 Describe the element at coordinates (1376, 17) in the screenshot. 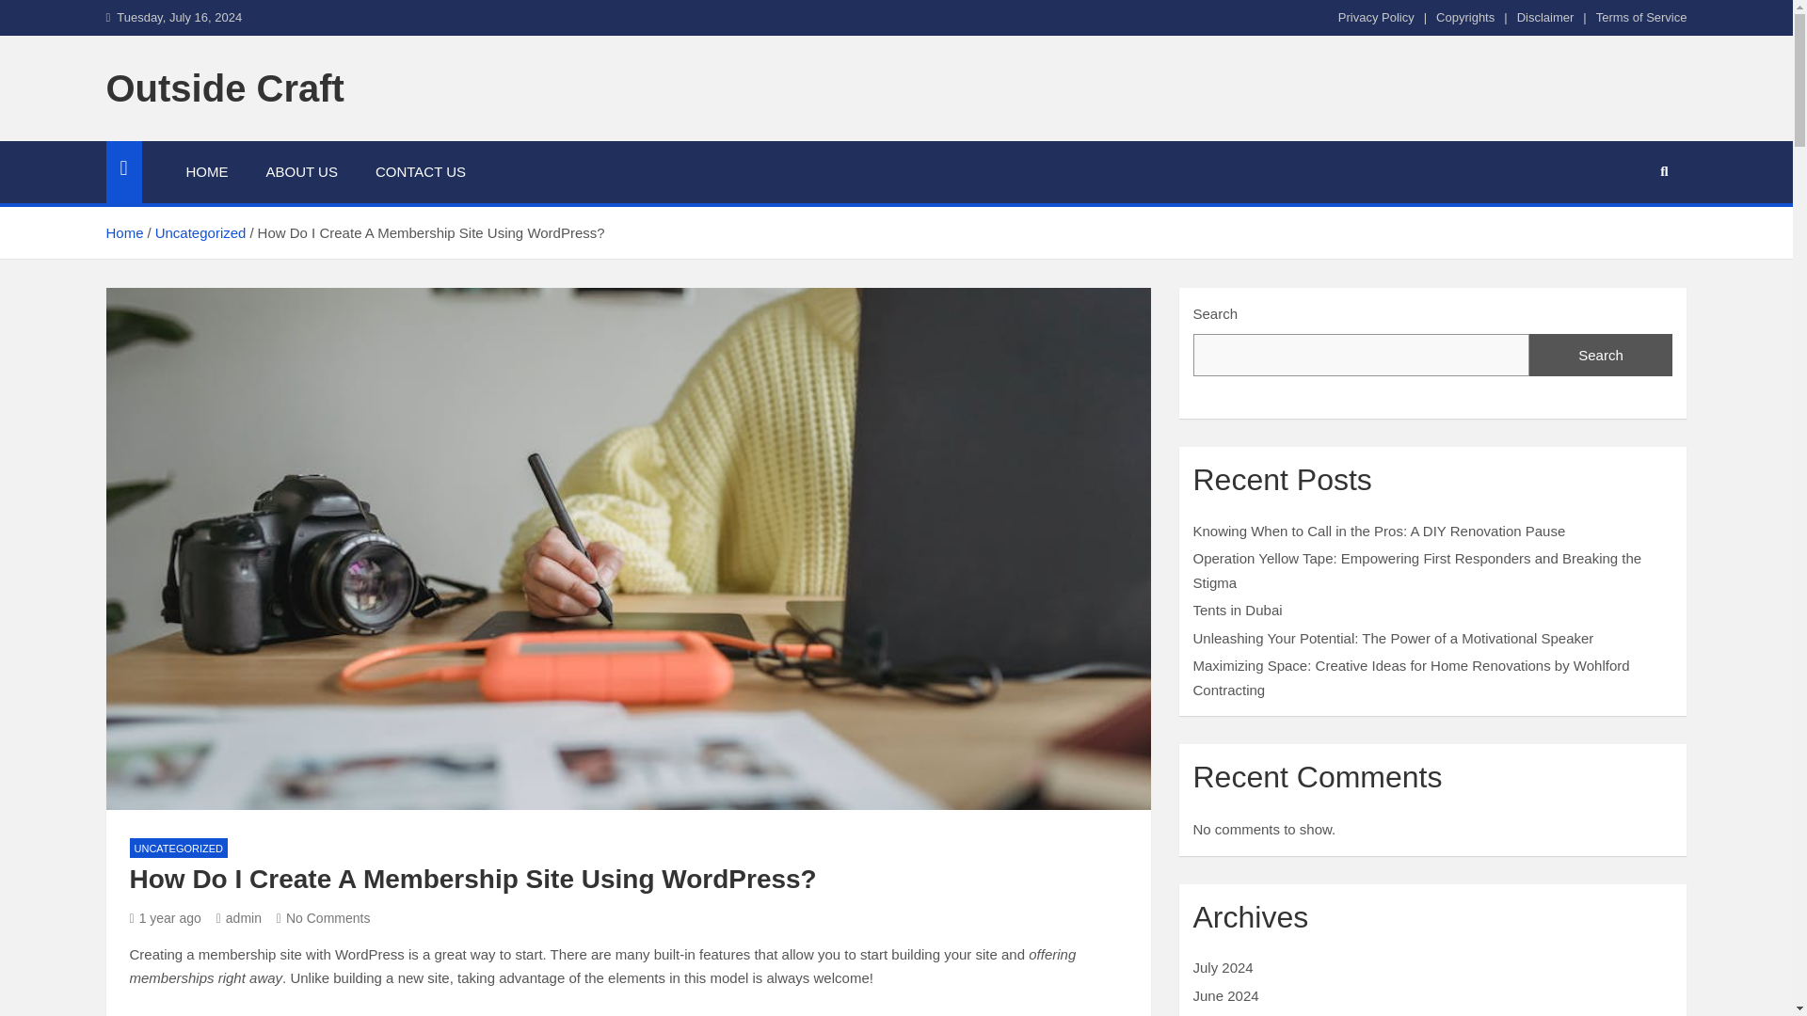

I see `Privacy Policy` at that location.